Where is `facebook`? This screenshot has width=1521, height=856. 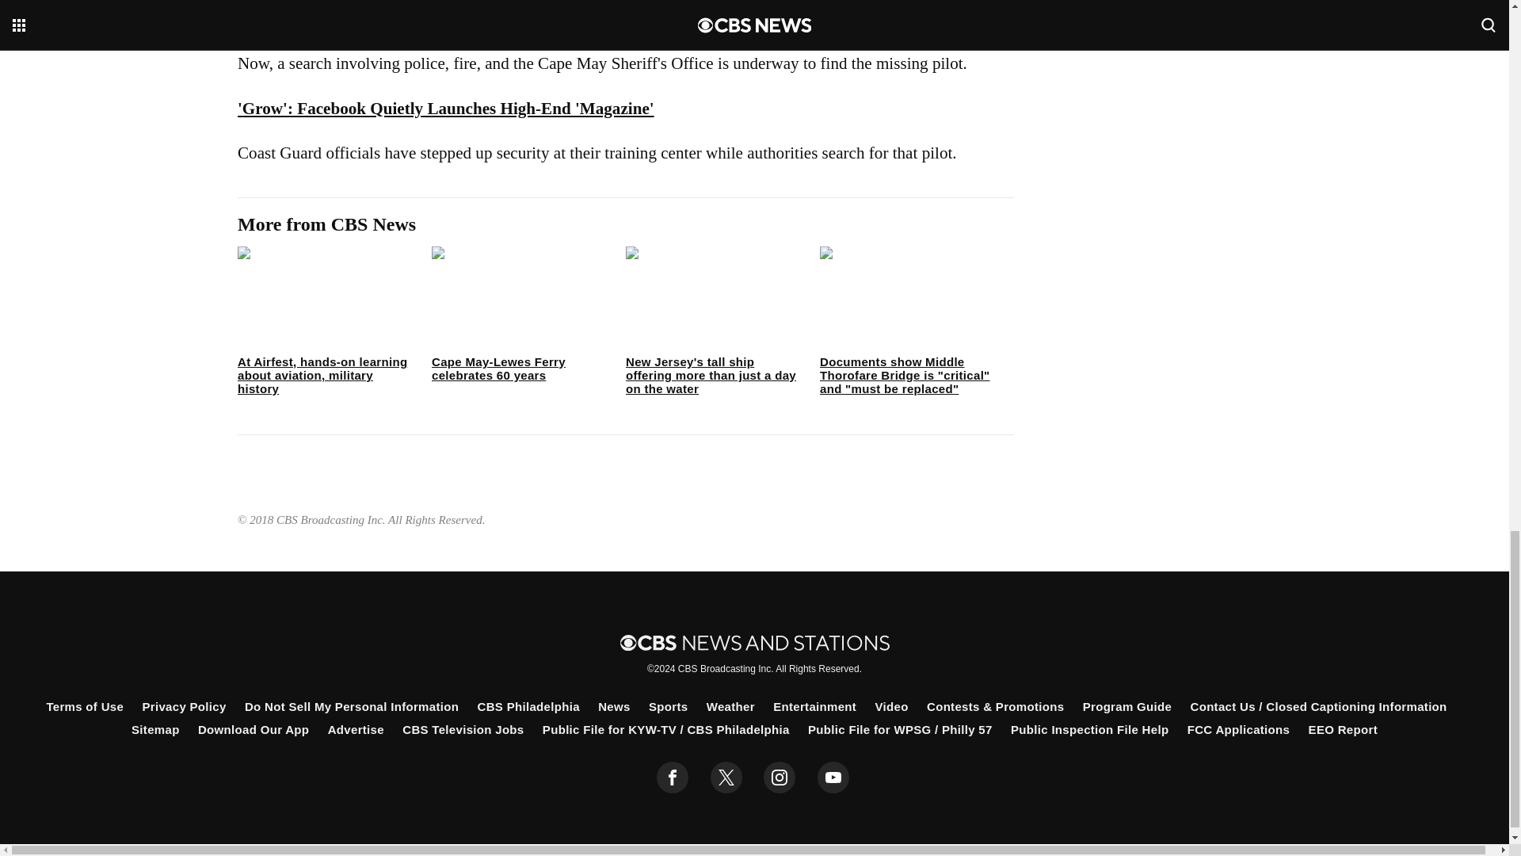 facebook is located at coordinates (673, 778).